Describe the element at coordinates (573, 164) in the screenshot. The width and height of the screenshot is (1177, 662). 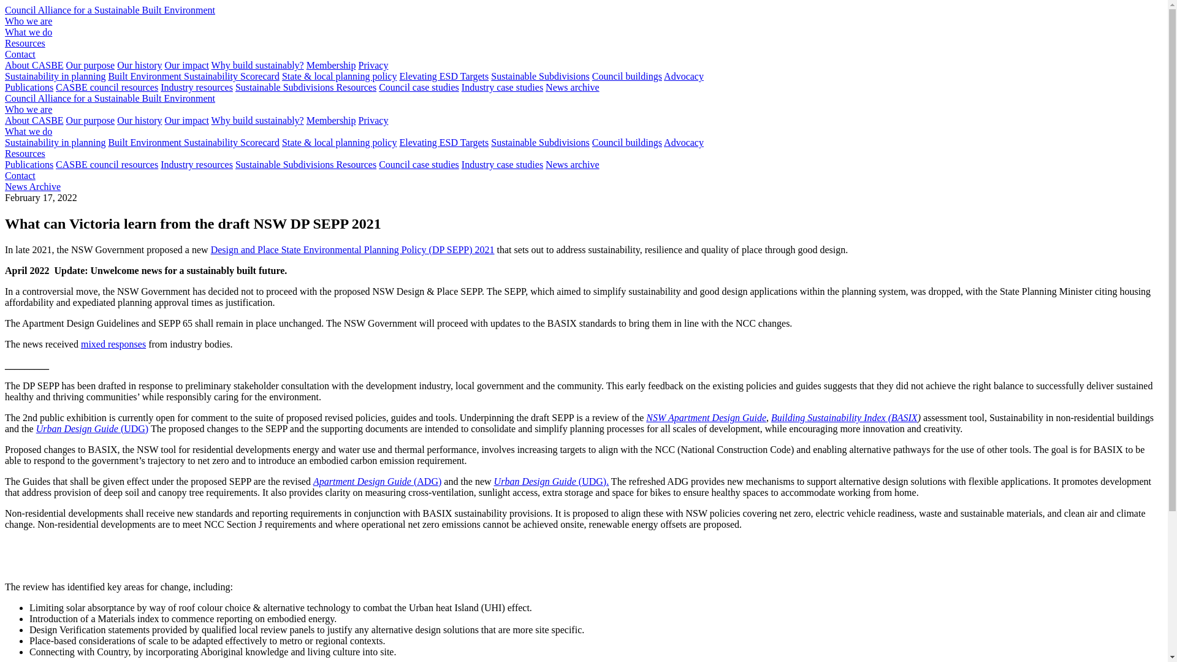
I see `News archive` at that location.